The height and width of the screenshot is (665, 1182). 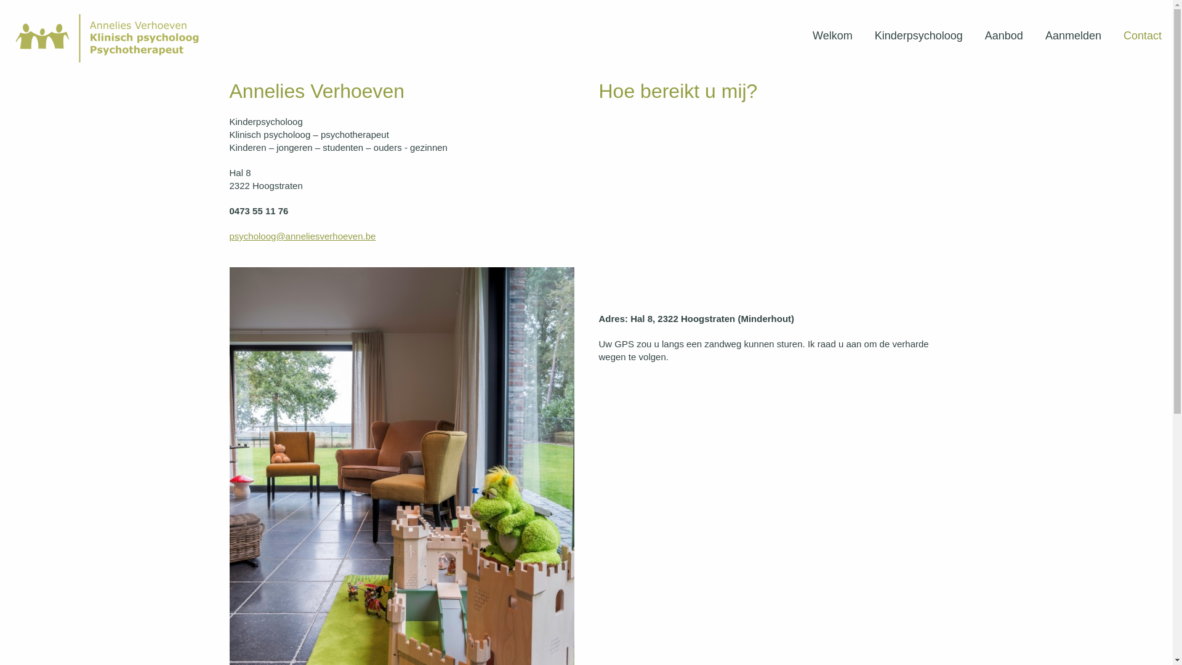 What do you see at coordinates (1004, 36) in the screenshot?
I see `Aanbod` at bounding box center [1004, 36].